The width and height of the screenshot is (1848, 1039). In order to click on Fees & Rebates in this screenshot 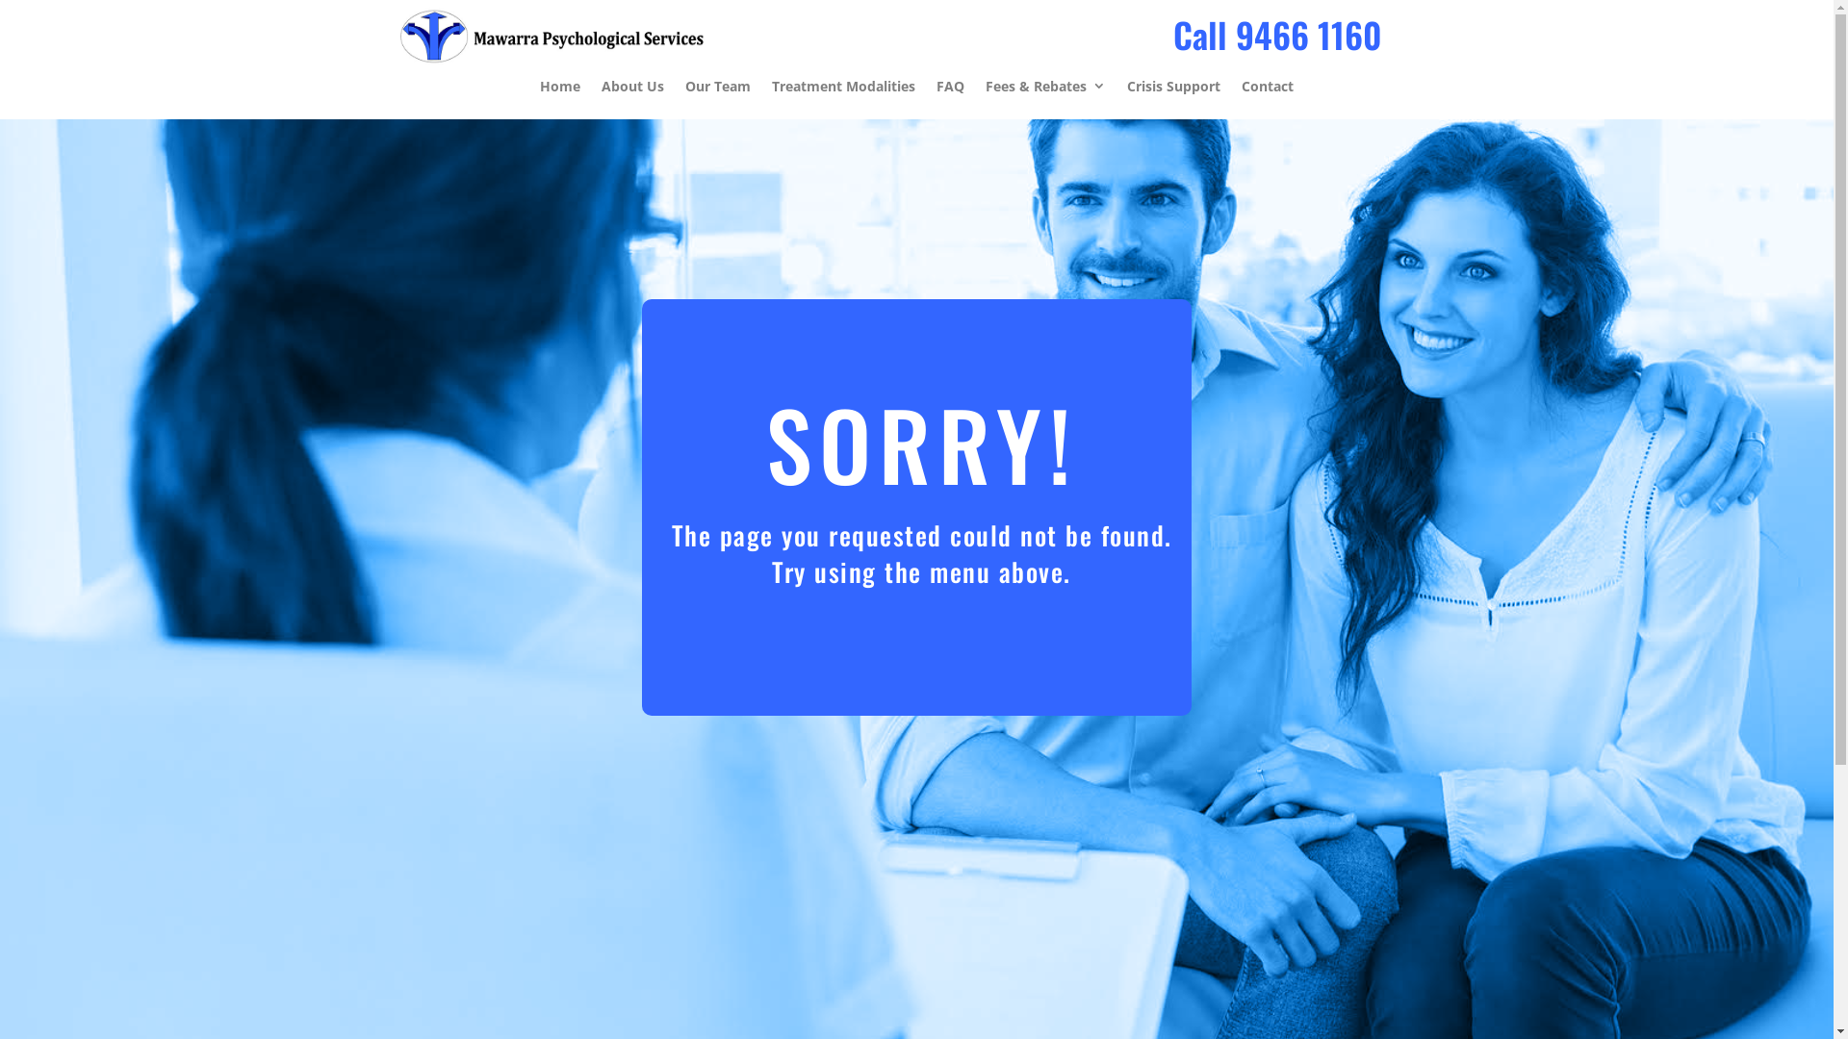, I will do `click(1045, 90)`.